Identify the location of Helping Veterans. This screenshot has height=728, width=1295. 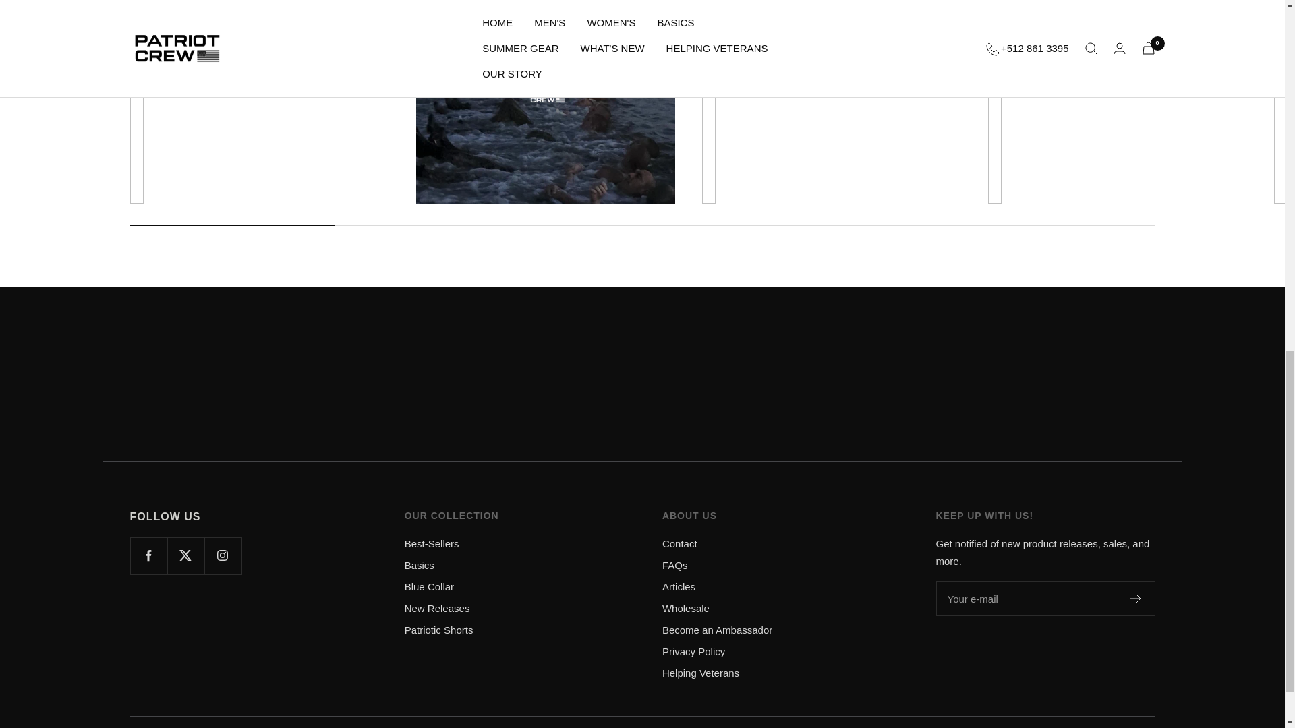
(700, 673).